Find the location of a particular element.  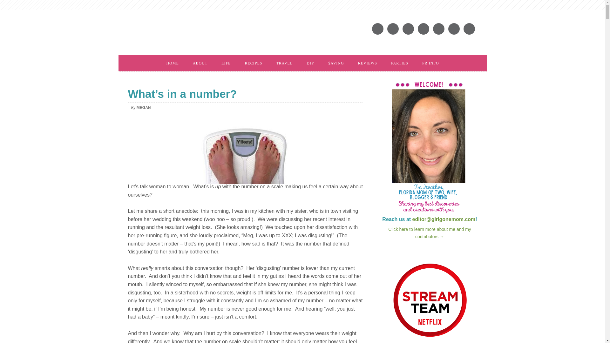

ABOUT is located at coordinates (200, 63).